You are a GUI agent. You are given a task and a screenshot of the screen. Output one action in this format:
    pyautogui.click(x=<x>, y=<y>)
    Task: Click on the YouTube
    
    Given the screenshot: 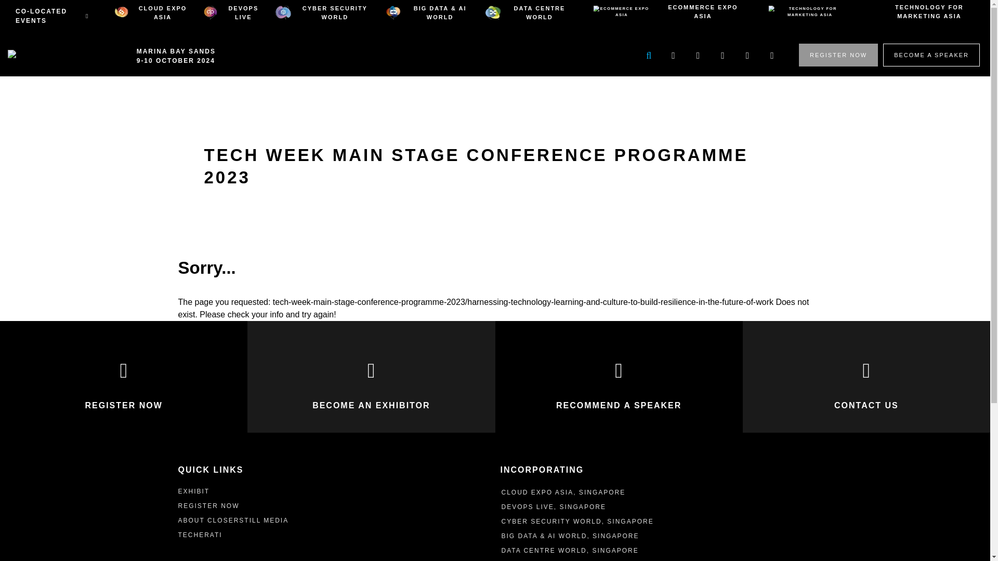 What is the action you would take?
    pyautogui.click(x=723, y=56)
    